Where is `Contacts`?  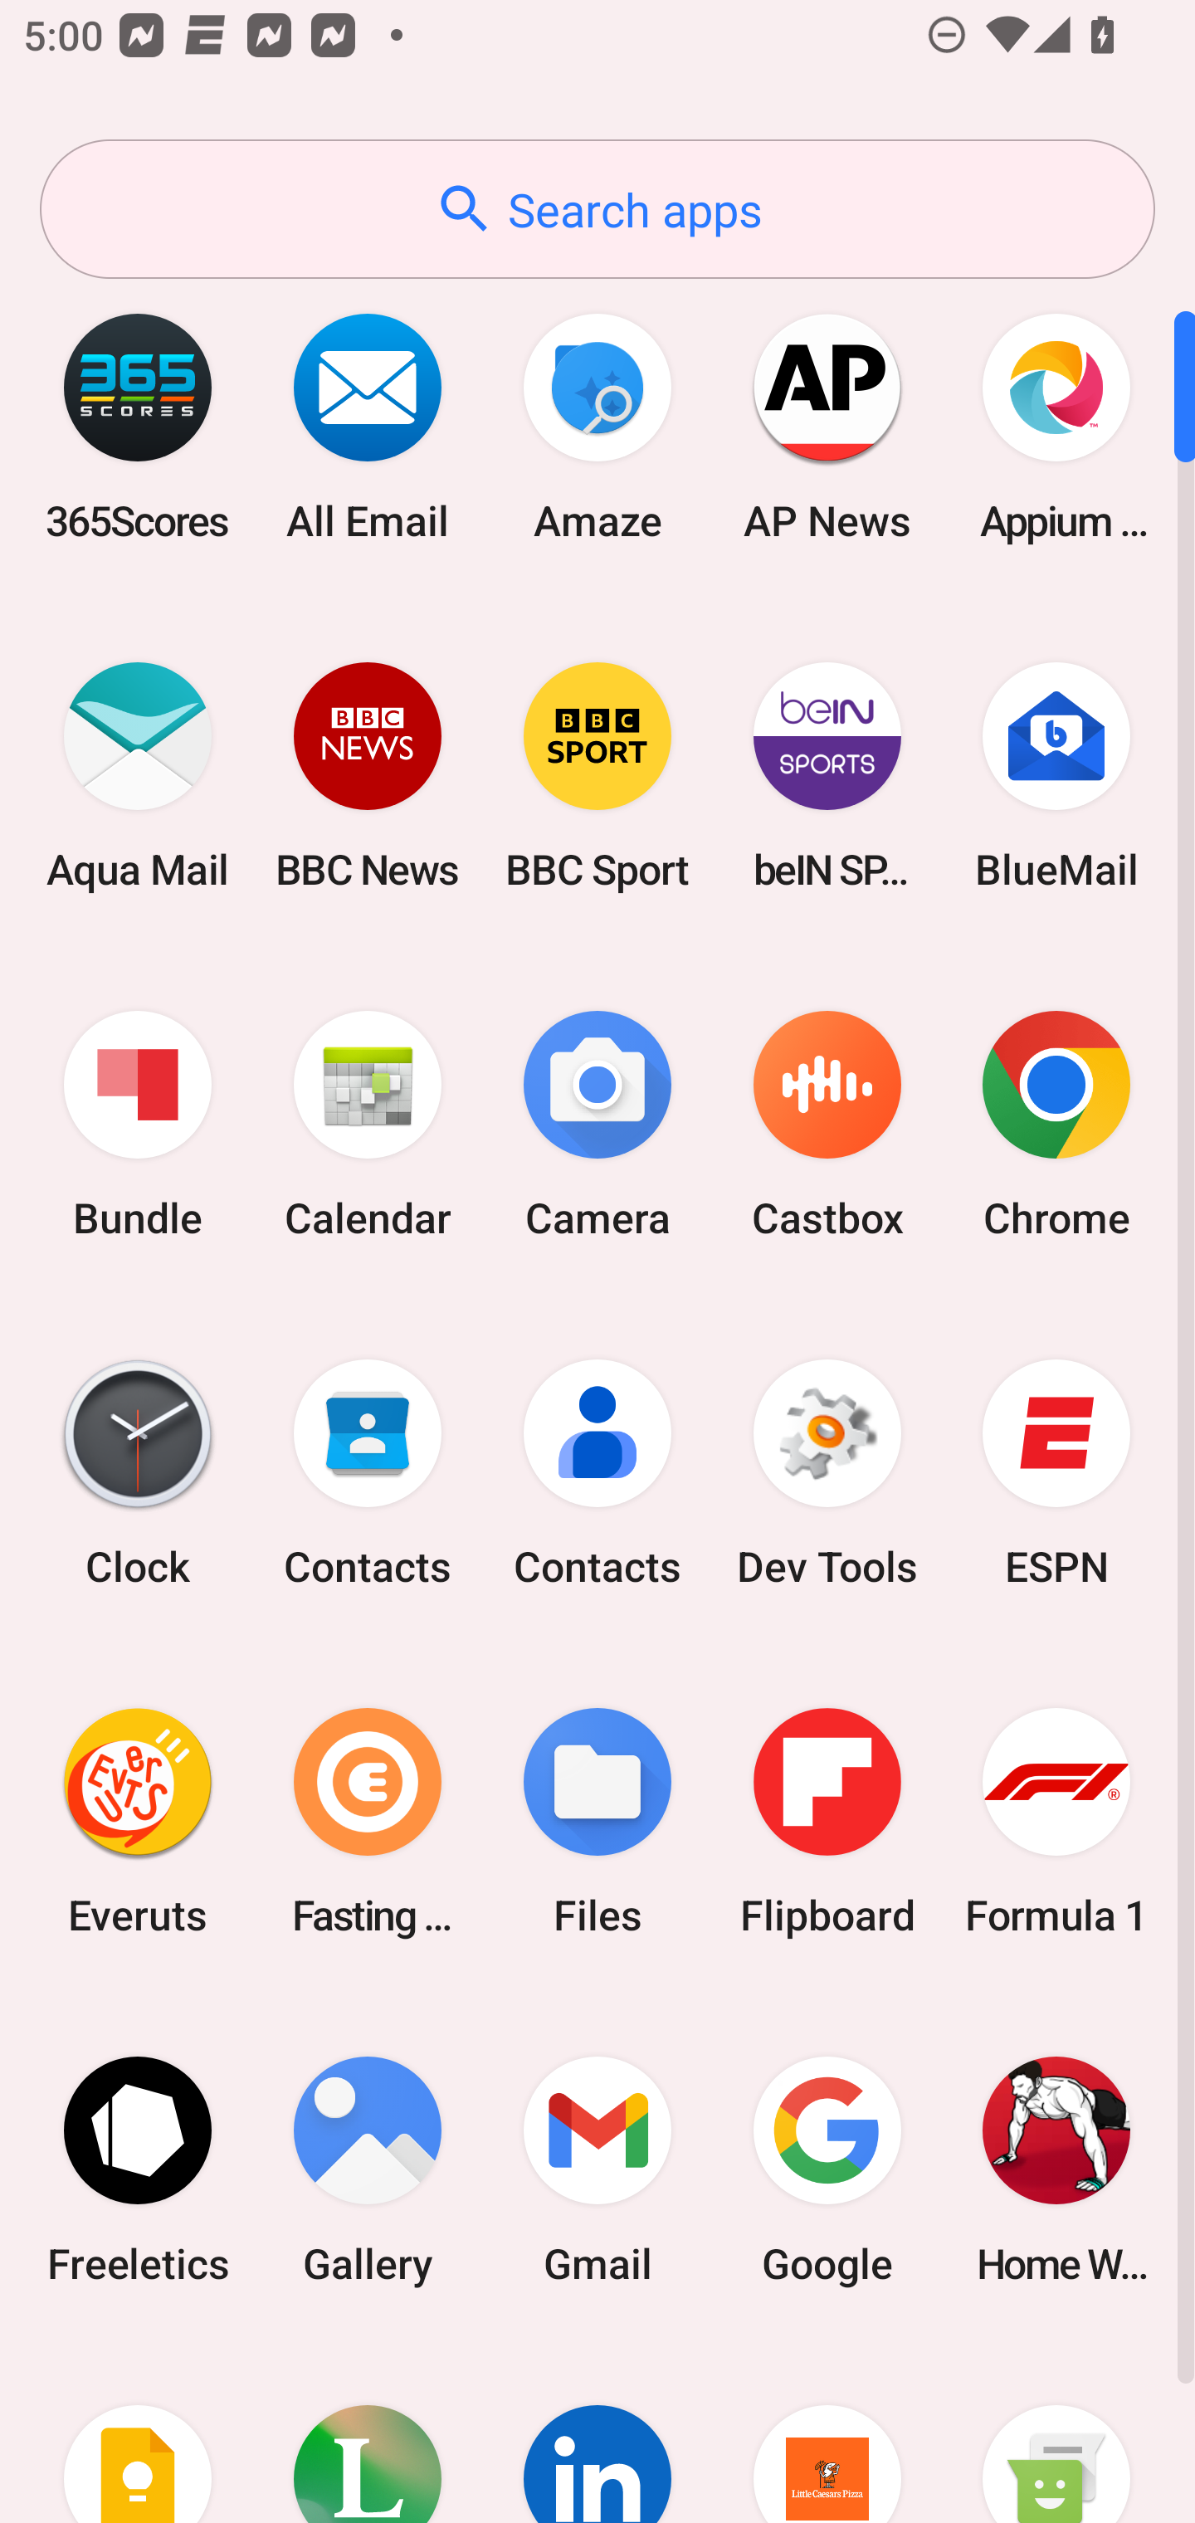
Contacts is located at coordinates (597, 1473).